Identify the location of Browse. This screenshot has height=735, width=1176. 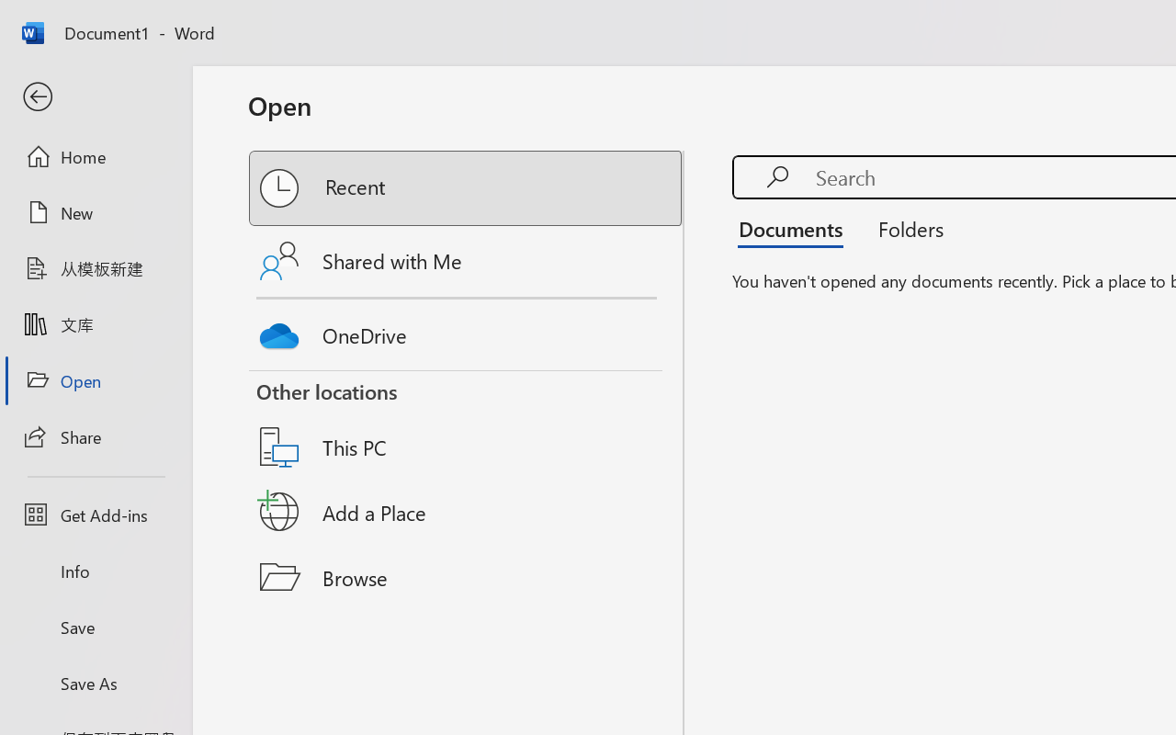
(467, 577).